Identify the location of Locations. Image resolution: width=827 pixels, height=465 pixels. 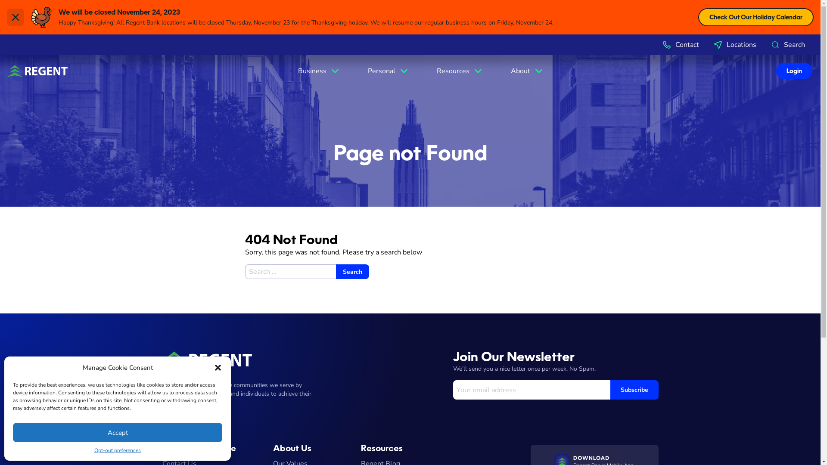
(735, 45).